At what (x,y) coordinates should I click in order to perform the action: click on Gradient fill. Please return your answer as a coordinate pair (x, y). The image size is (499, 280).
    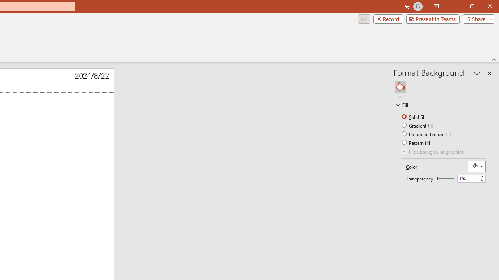
    Looking at the image, I should click on (418, 125).